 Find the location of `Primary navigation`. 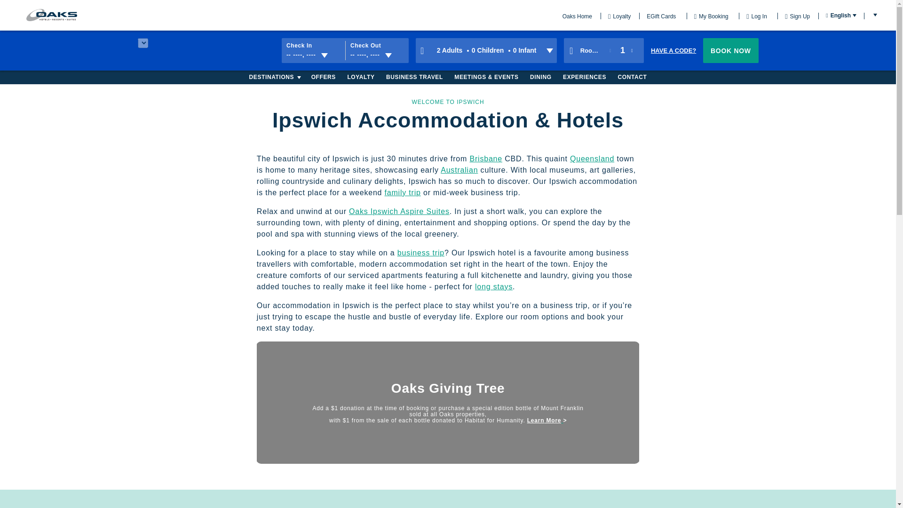

Primary navigation is located at coordinates (313, 51).